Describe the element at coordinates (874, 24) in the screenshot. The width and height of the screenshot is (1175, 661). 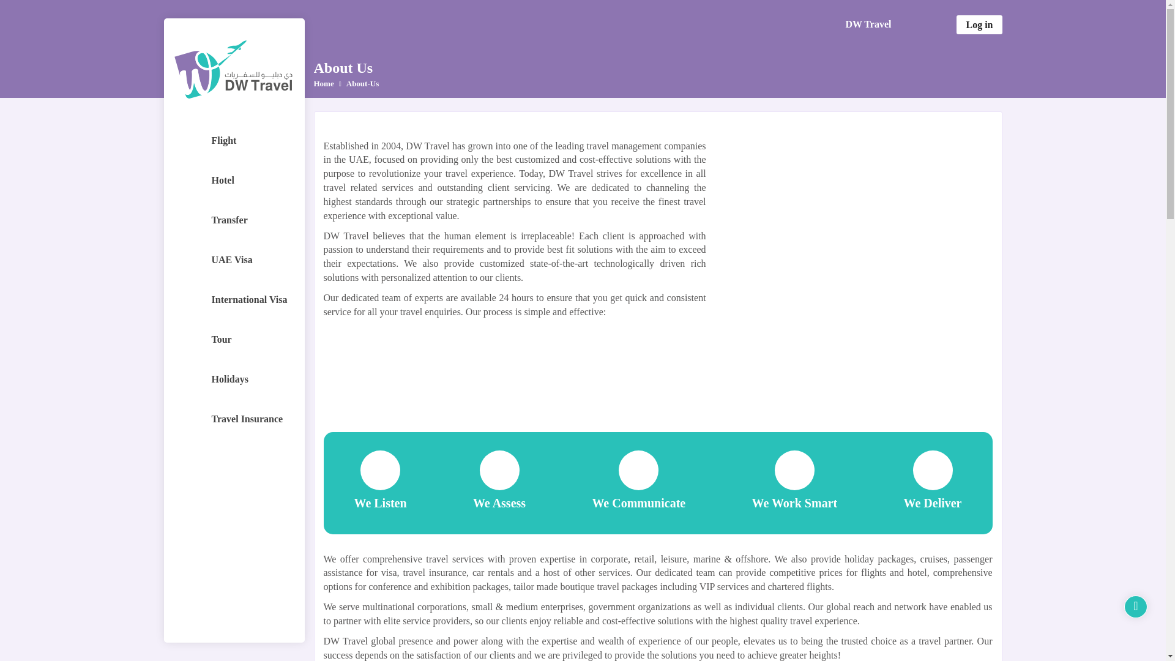
I see `DW Travel` at that location.